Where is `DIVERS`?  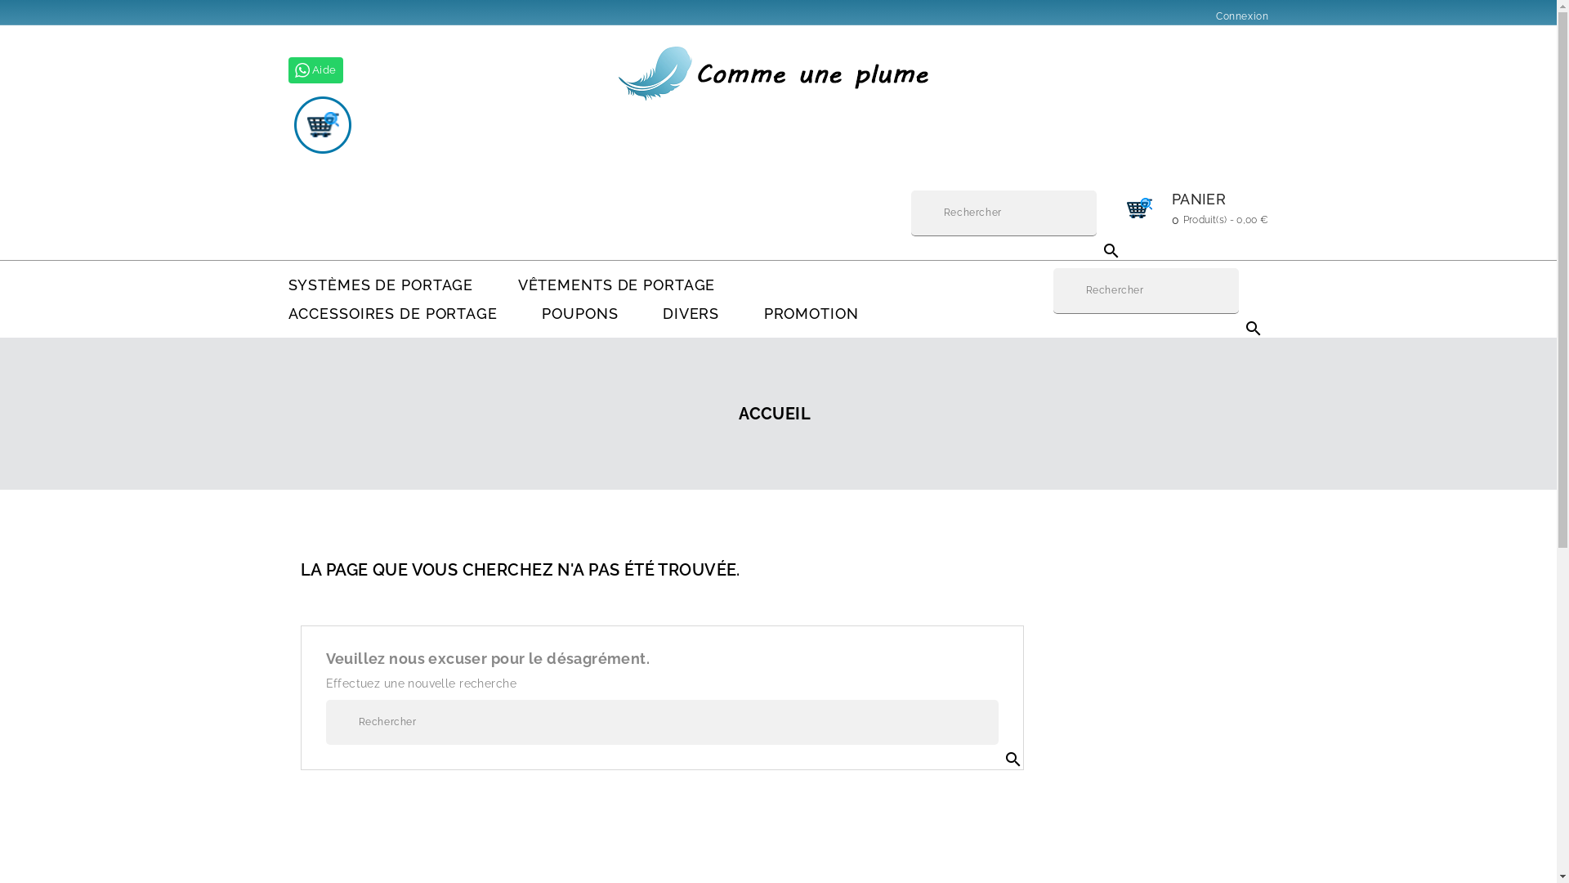
DIVERS is located at coordinates (691, 314).